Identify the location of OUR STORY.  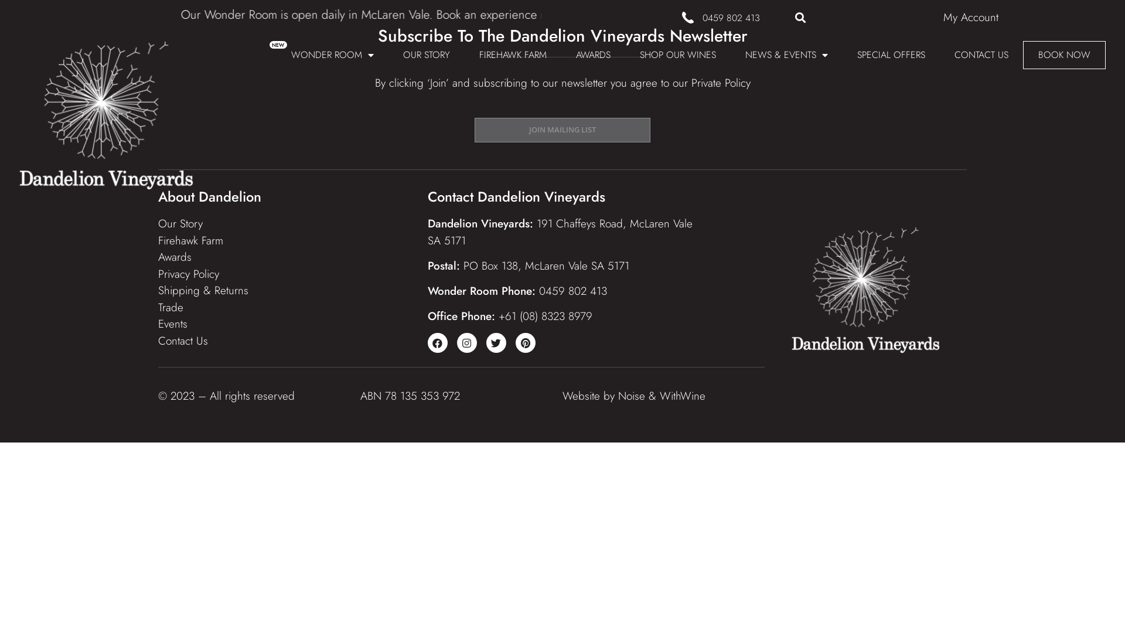
(427, 55).